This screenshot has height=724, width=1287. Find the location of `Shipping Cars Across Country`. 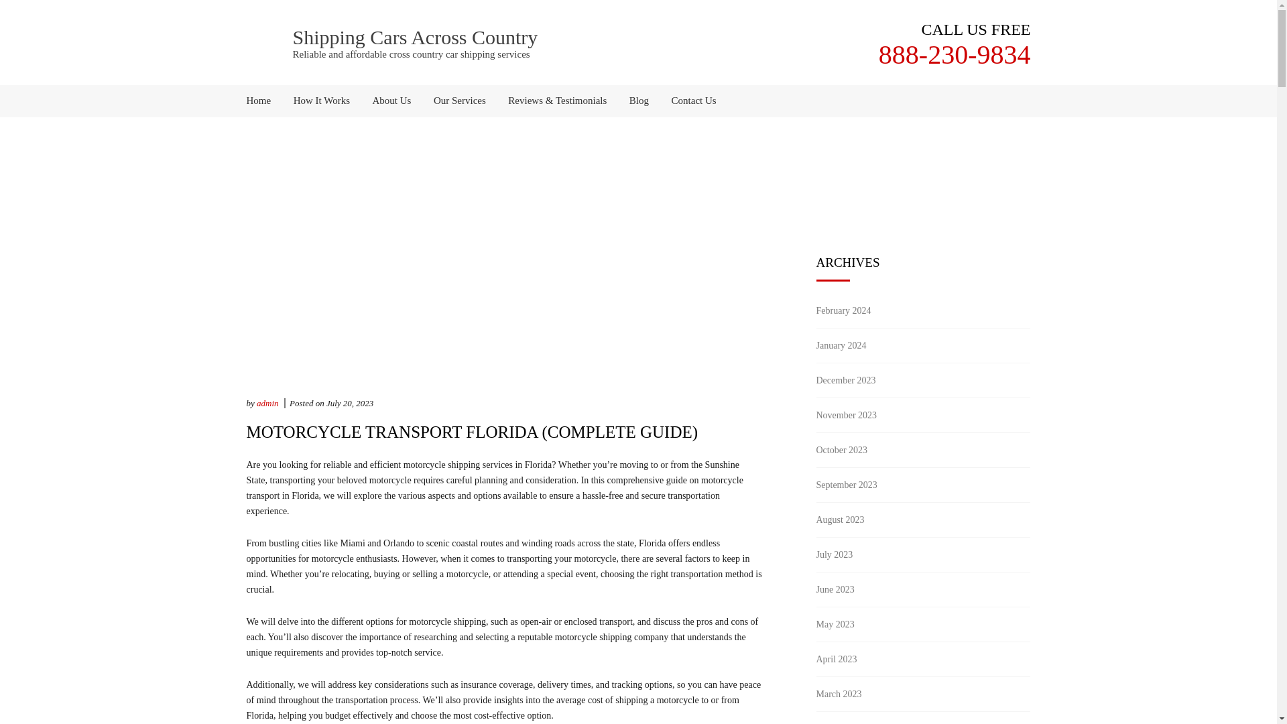

Shipping Cars Across Country is located at coordinates (414, 38).